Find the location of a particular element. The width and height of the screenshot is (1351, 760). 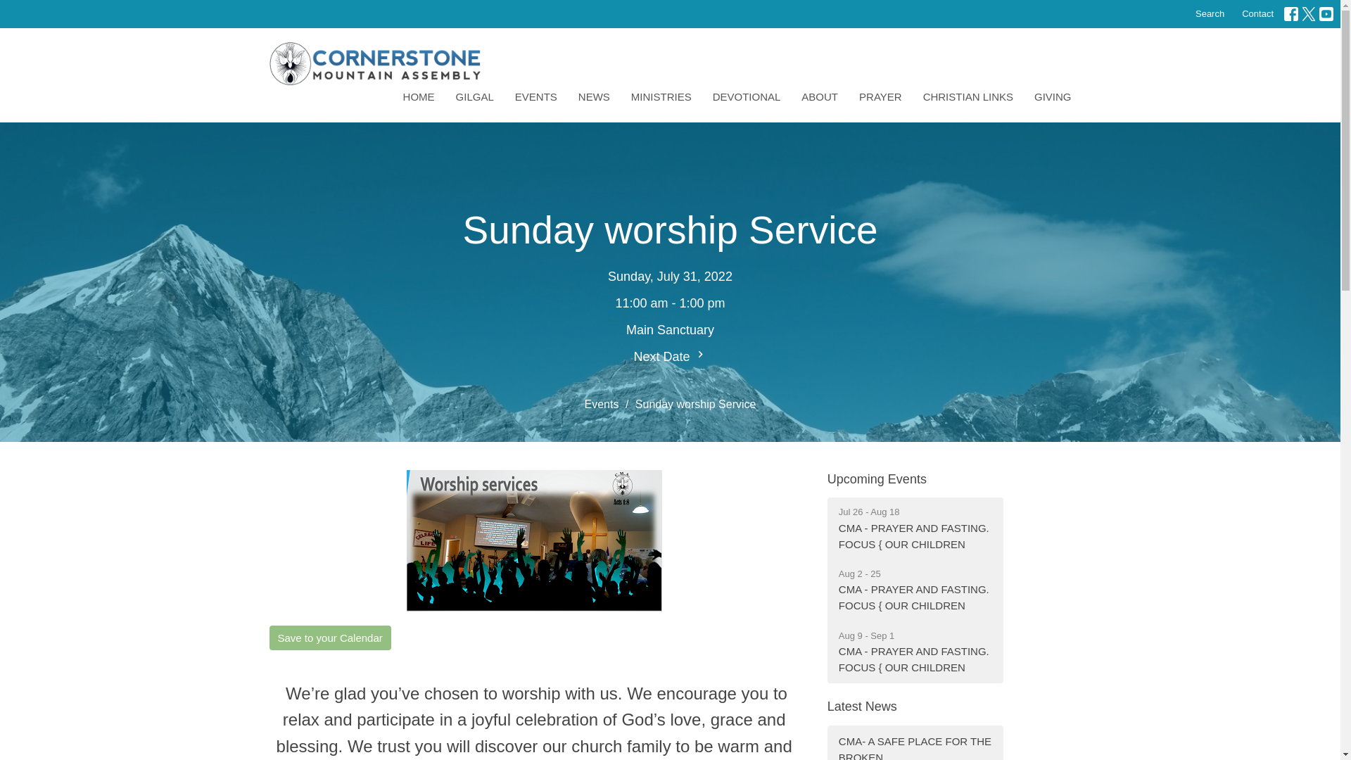

Upcoming Events is located at coordinates (877, 479).